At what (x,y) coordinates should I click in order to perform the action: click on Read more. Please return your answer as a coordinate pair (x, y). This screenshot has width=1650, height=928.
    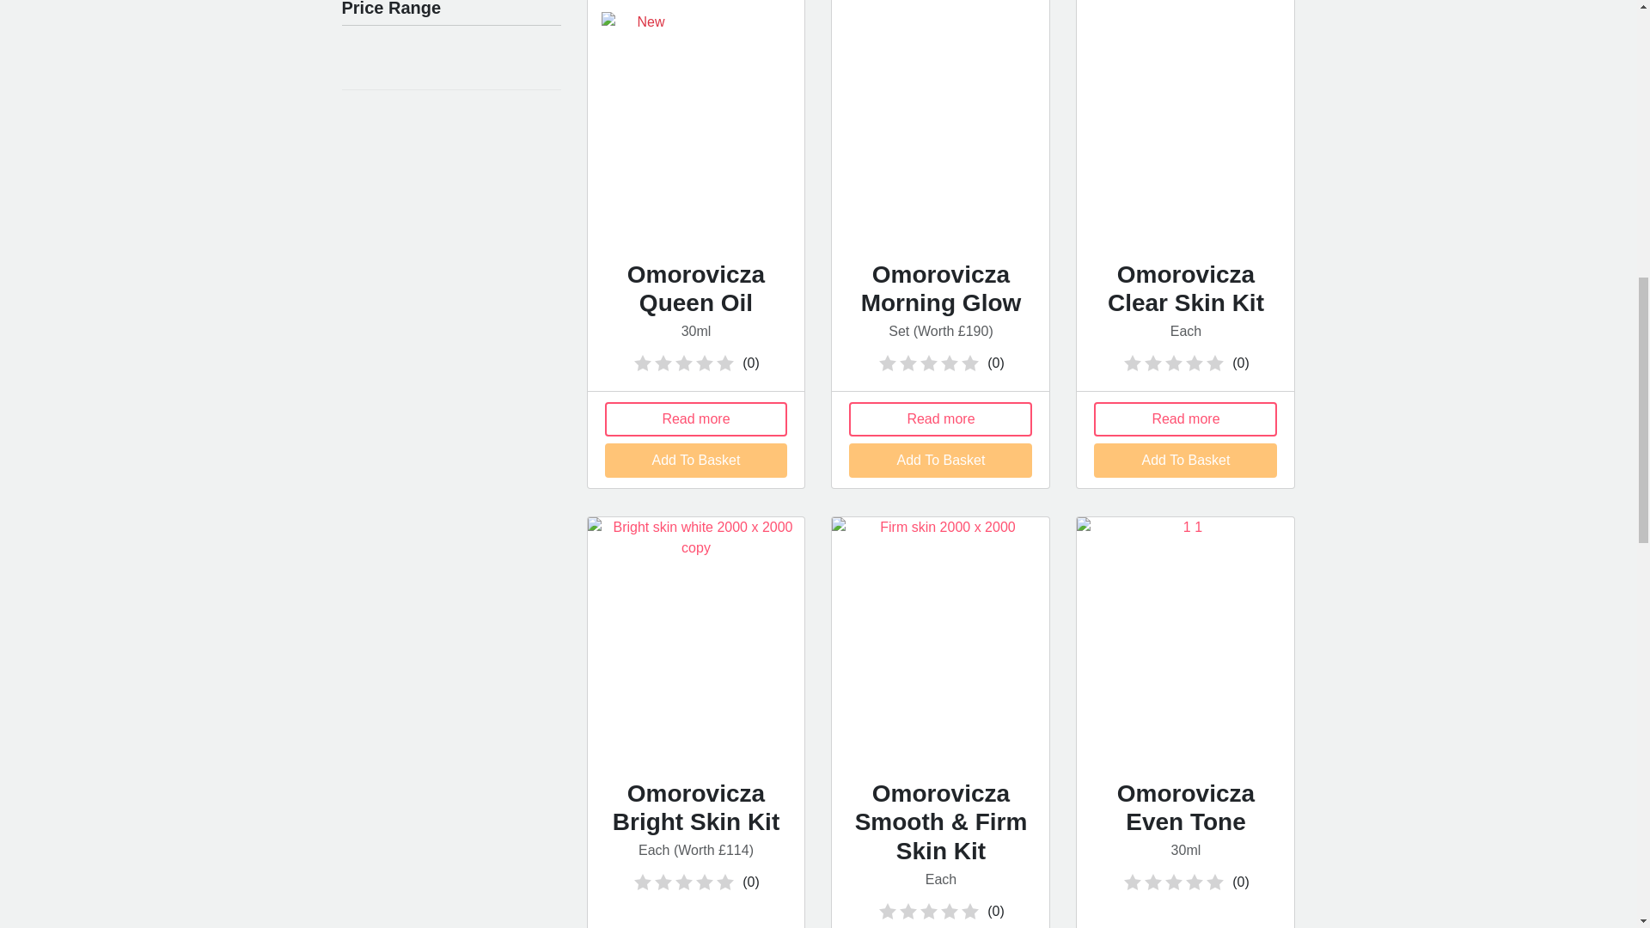
    Looking at the image, I should click on (940, 418).